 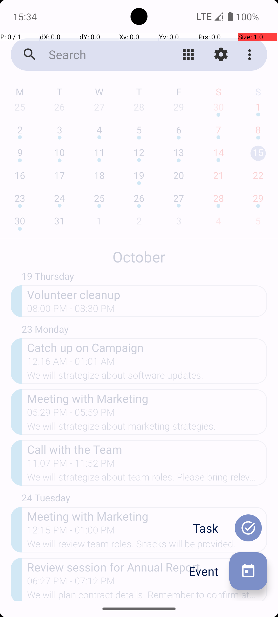 What do you see at coordinates (71, 465) in the screenshot?
I see `11:07 PM - 11:52 PM` at bounding box center [71, 465].